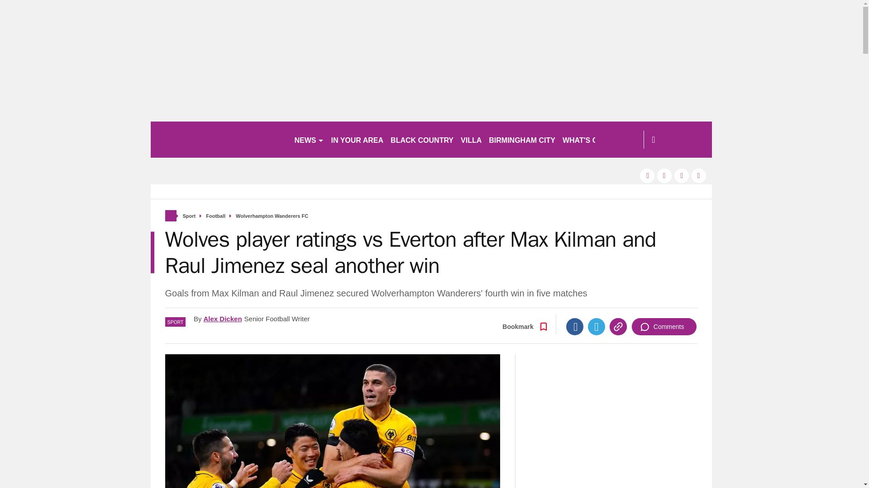 The height and width of the screenshot is (488, 869). Describe the element at coordinates (664, 326) in the screenshot. I see `Comments` at that location.